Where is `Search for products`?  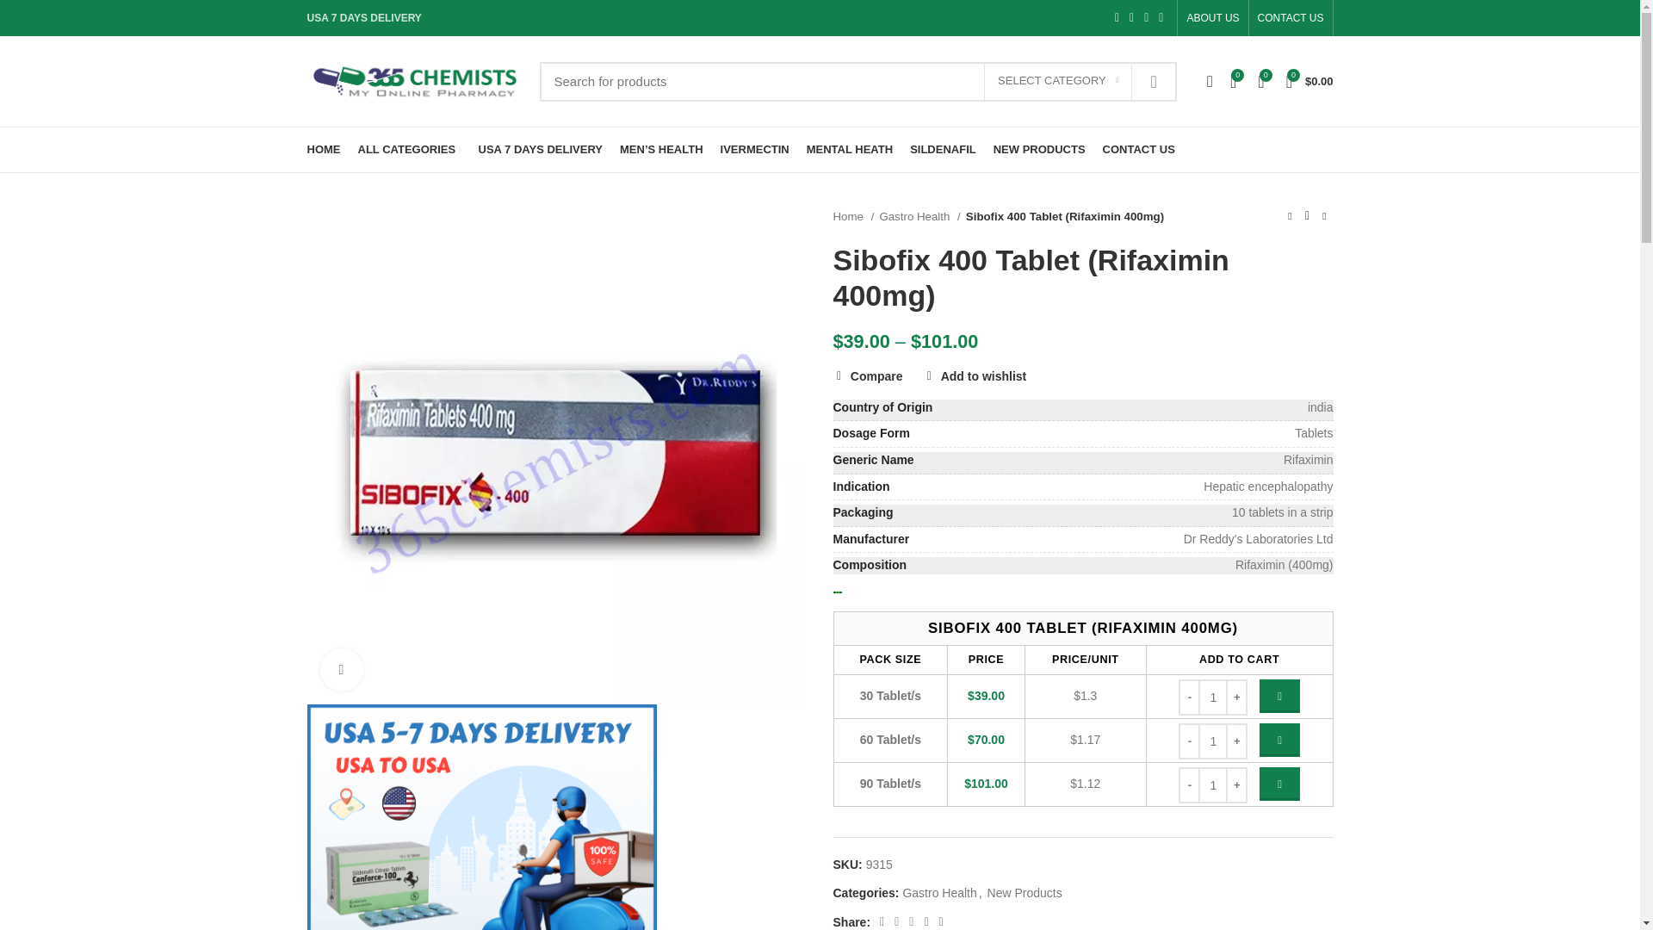 Search for products is located at coordinates (857, 81).